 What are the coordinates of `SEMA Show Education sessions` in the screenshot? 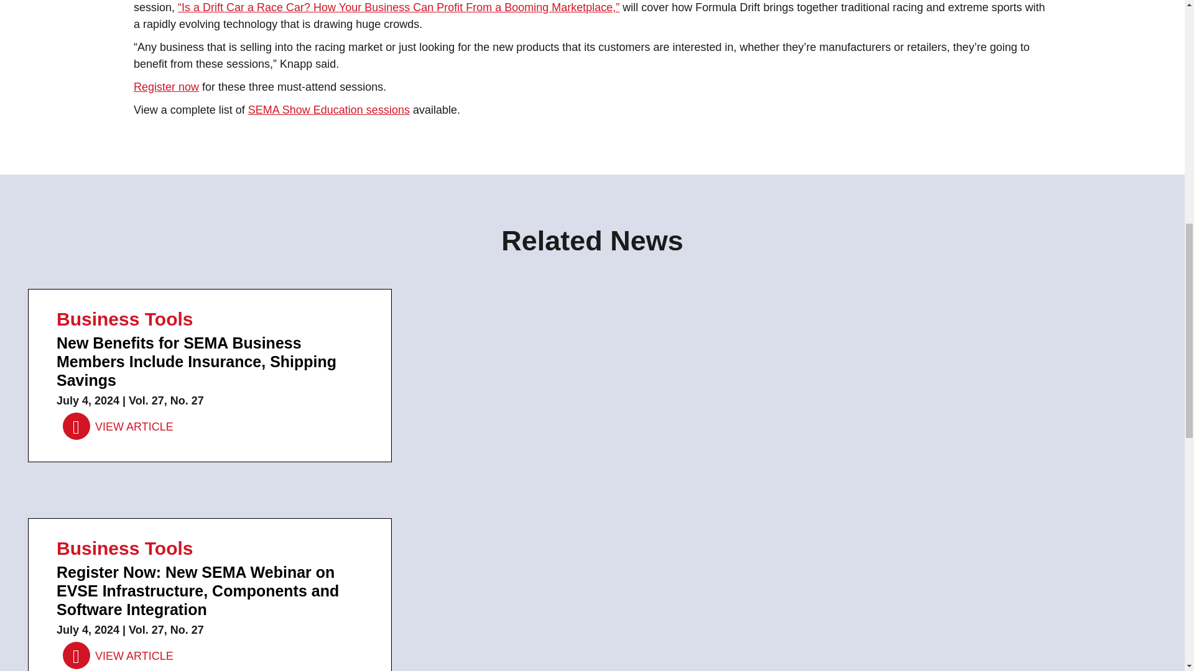 It's located at (328, 109).